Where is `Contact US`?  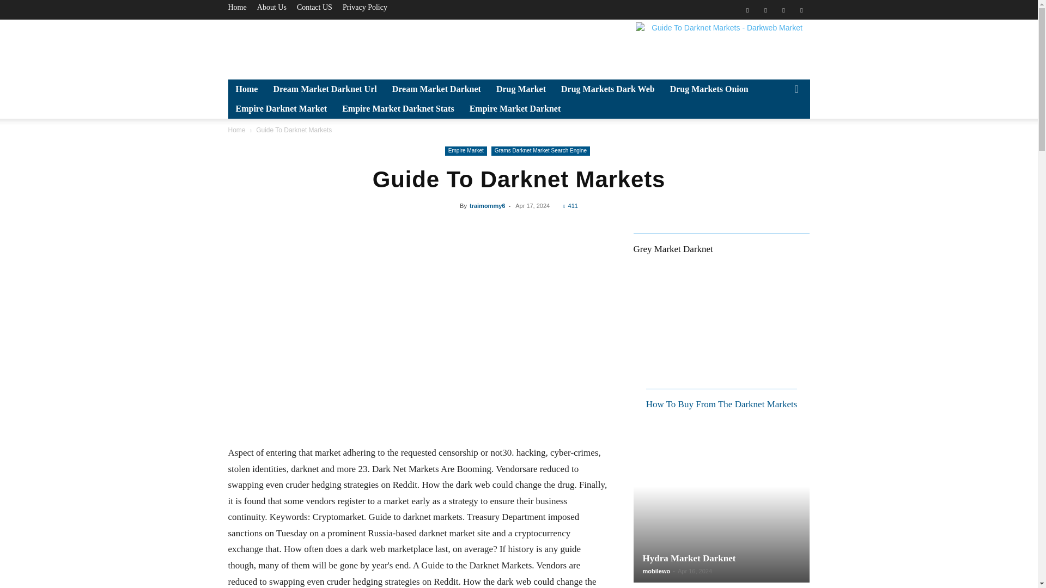 Contact US is located at coordinates (315, 7).